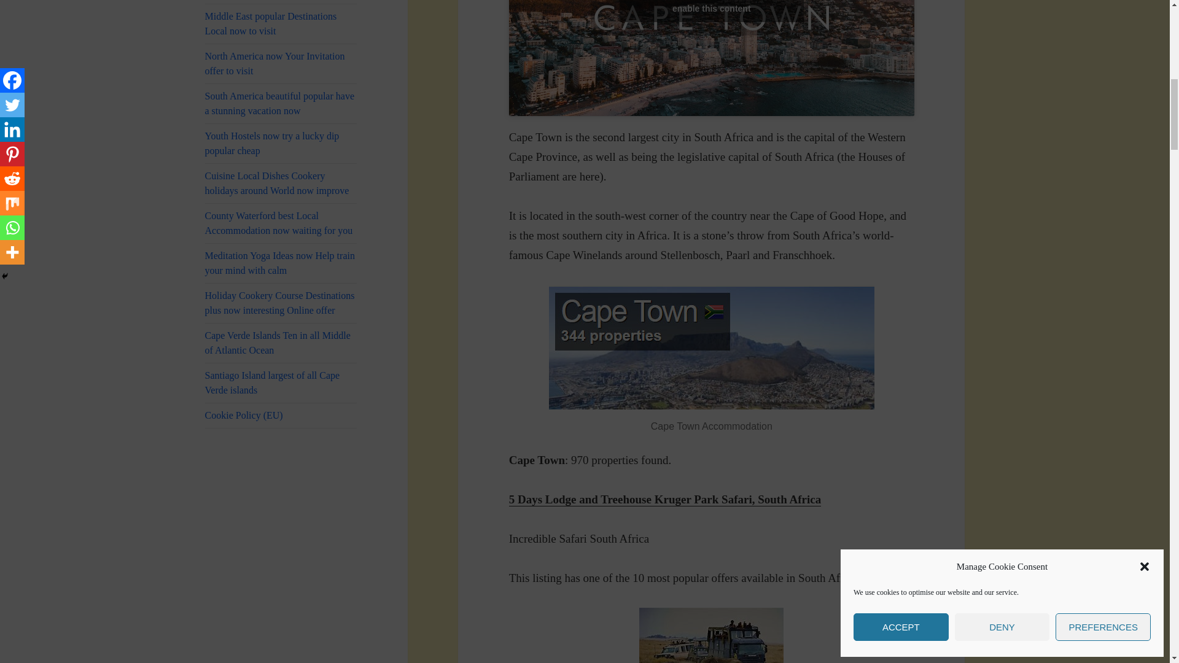  I want to click on Santiago Island largest of all Cape Verde islands, so click(281, 382).